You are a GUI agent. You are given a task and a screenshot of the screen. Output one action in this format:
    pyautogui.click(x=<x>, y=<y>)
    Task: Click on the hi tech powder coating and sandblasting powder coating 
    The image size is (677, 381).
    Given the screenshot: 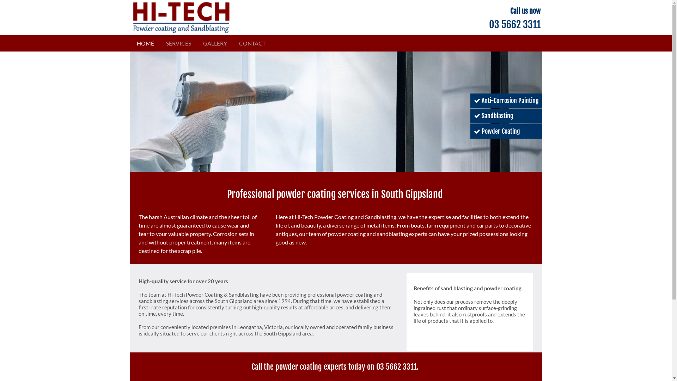 What is the action you would take?
    pyautogui.click(x=336, y=111)
    